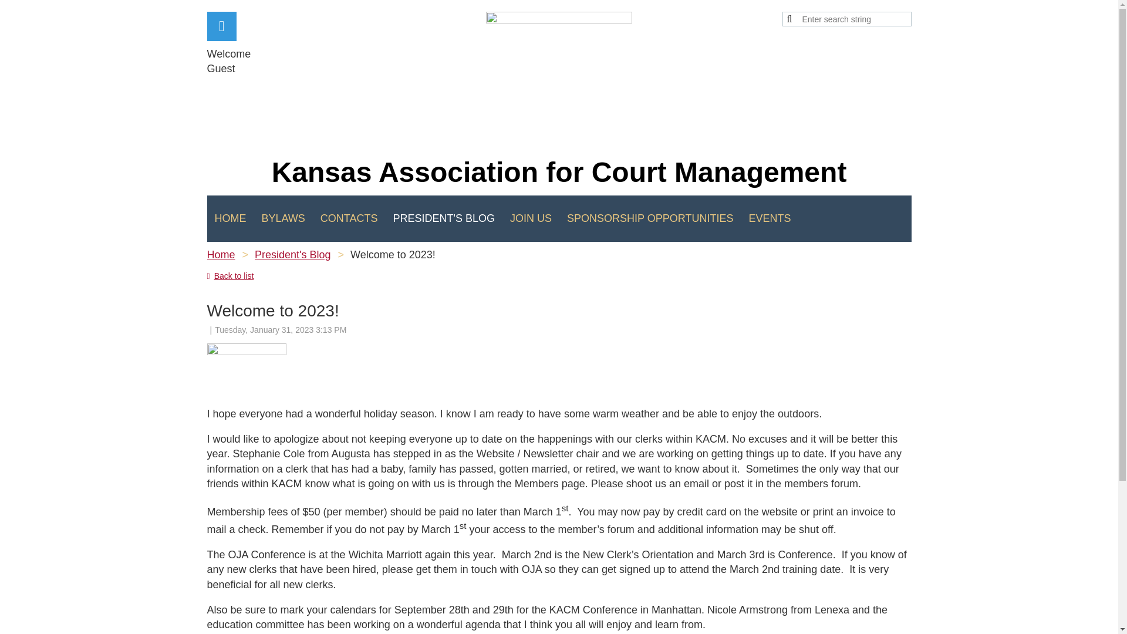 Image resolution: width=1127 pixels, height=634 pixels. What do you see at coordinates (769, 218) in the screenshot?
I see `Events` at bounding box center [769, 218].